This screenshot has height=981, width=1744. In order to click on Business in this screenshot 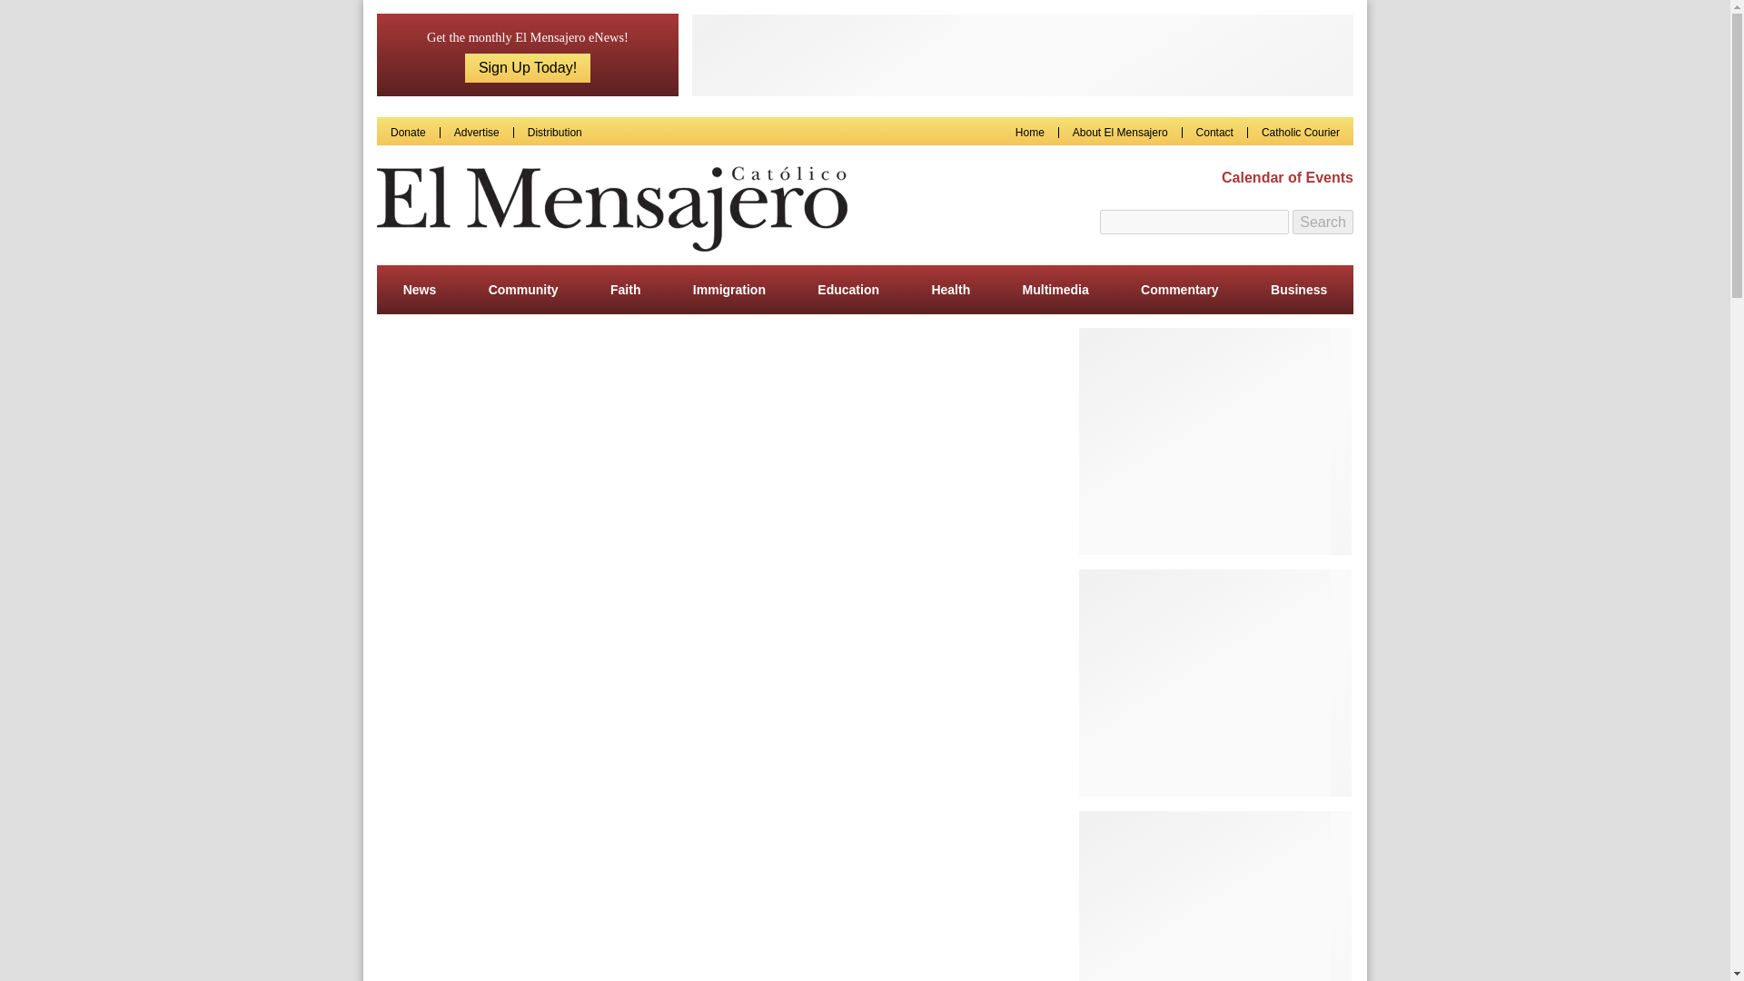, I will do `click(1299, 289)`.